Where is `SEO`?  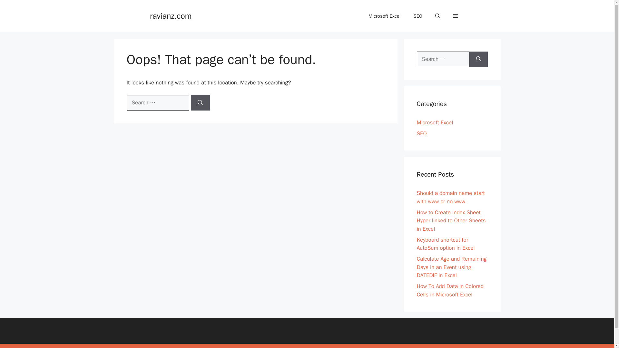 SEO is located at coordinates (418, 16).